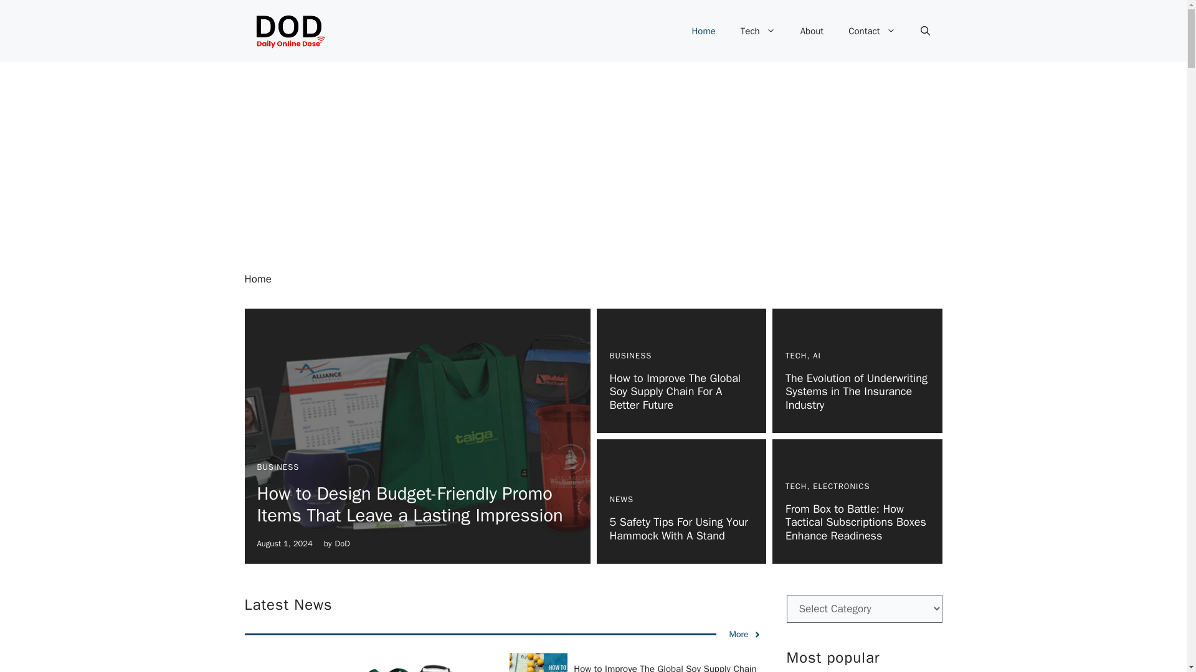 Image resolution: width=1196 pixels, height=672 pixels. What do you see at coordinates (796, 486) in the screenshot?
I see `TECH` at bounding box center [796, 486].